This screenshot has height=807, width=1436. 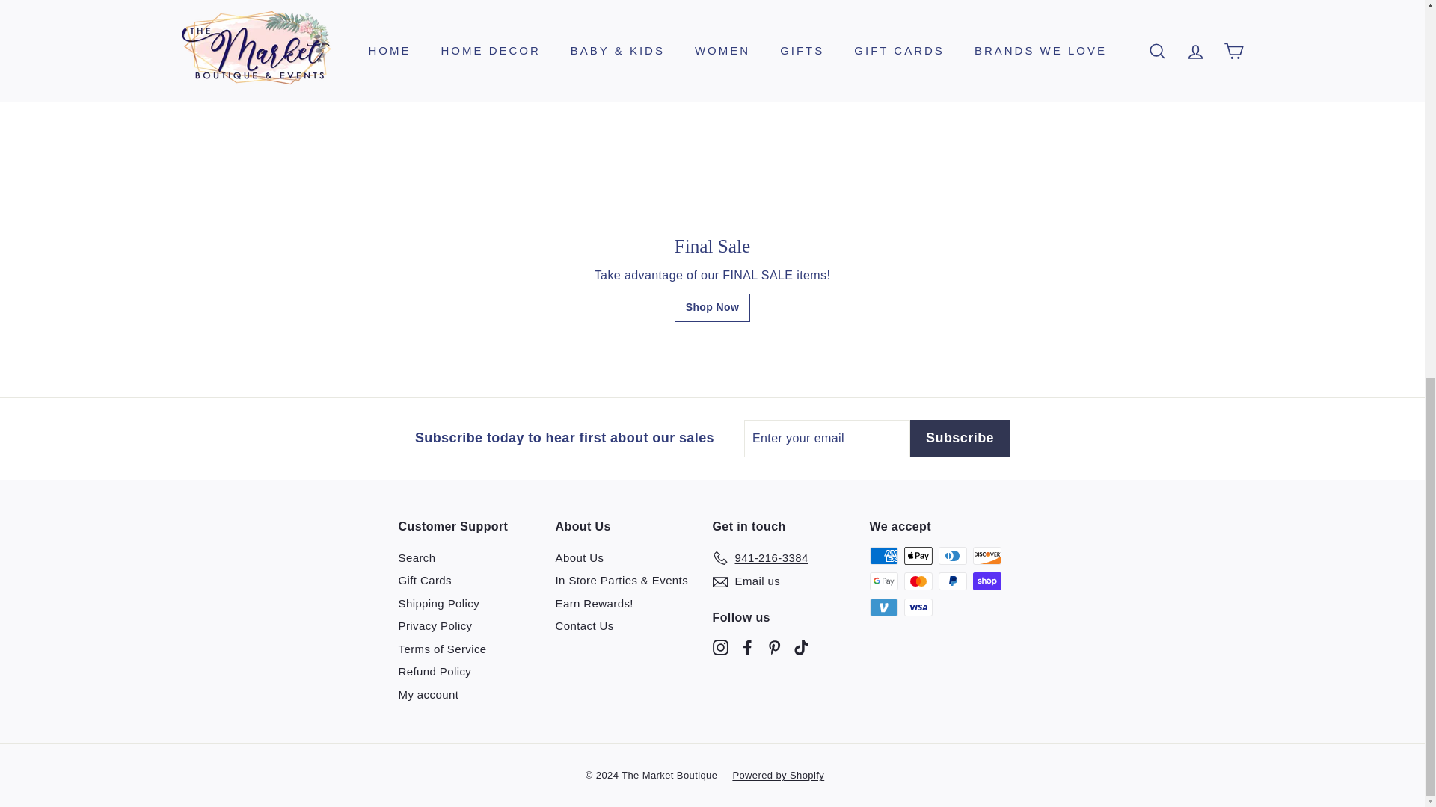 What do you see at coordinates (883, 556) in the screenshot?
I see `American Express` at bounding box center [883, 556].